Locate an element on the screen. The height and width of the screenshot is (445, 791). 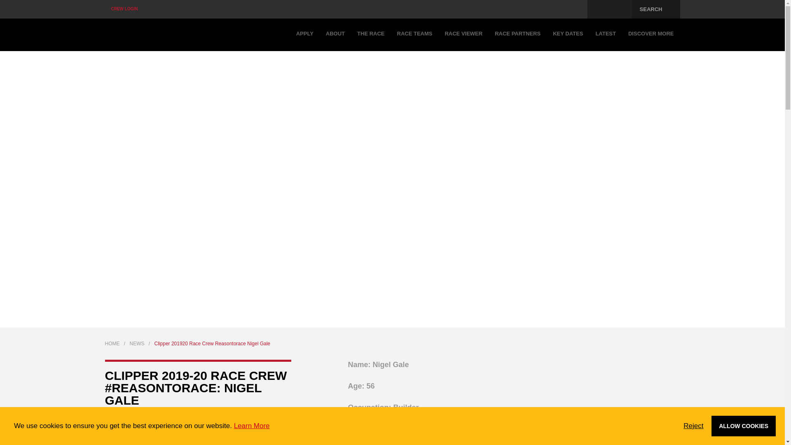
Clipper - Round The World is located at coordinates (150, 35).